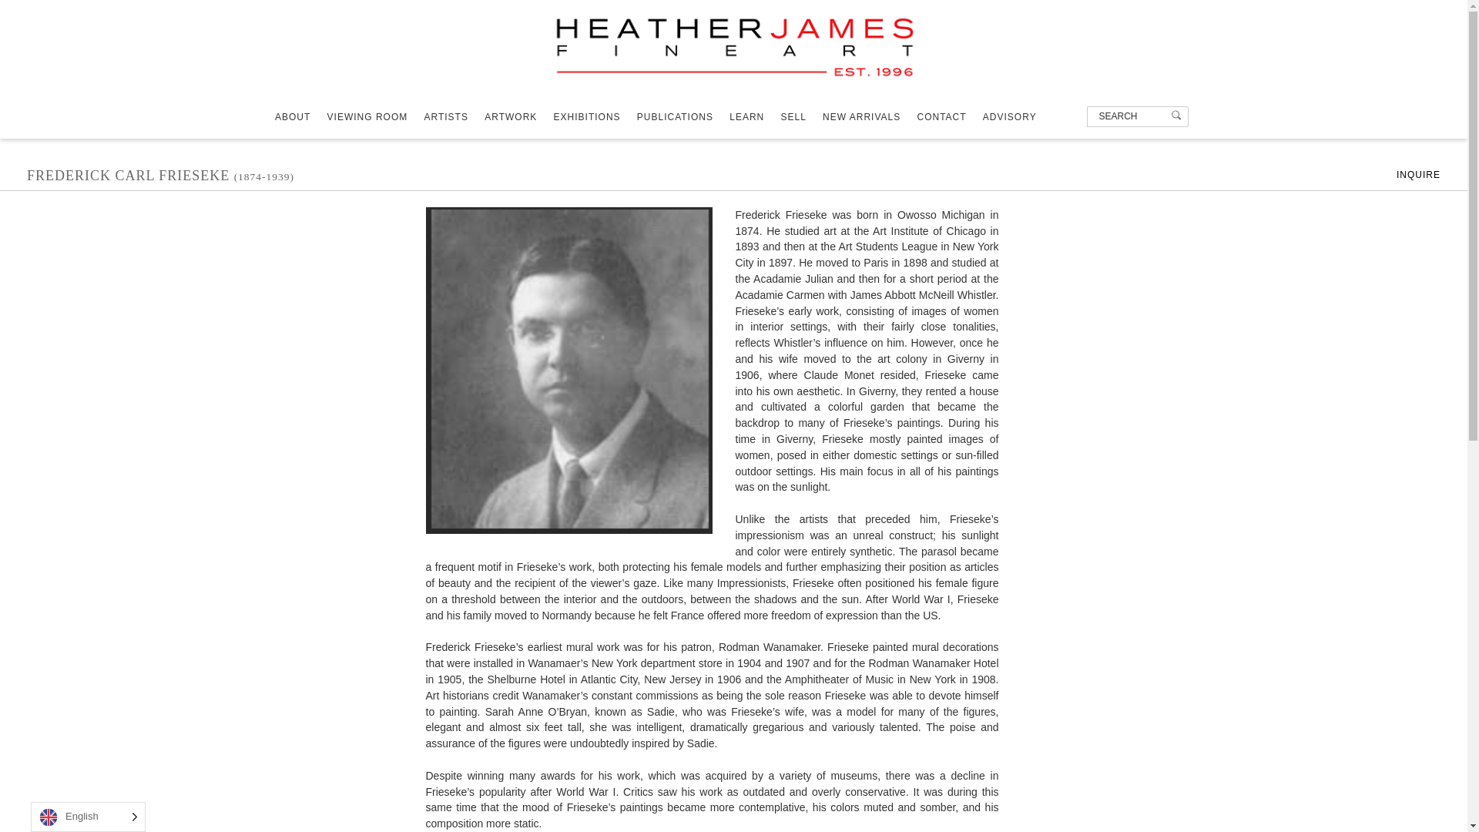 The height and width of the screenshot is (832, 1479). What do you see at coordinates (299, 116) in the screenshot?
I see `ABOUT` at bounding box center [299, 116].